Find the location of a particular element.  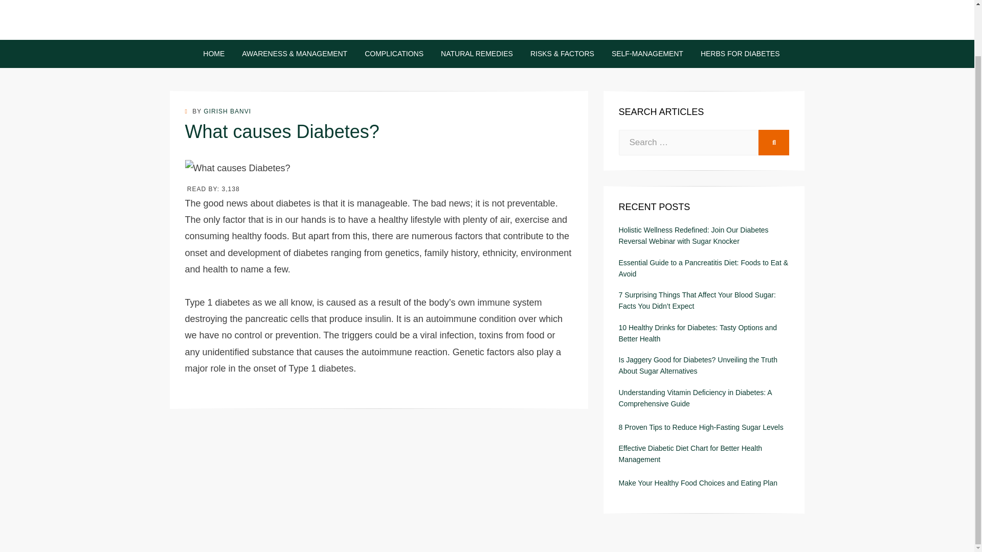

GIRISH BANVI is located at coordinates (227, 111).